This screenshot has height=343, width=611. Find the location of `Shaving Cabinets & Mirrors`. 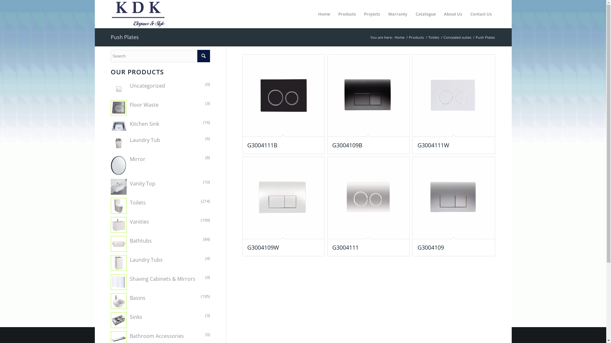

Shaving Cabinets & Mirrors is located at coordinates (119, 282).